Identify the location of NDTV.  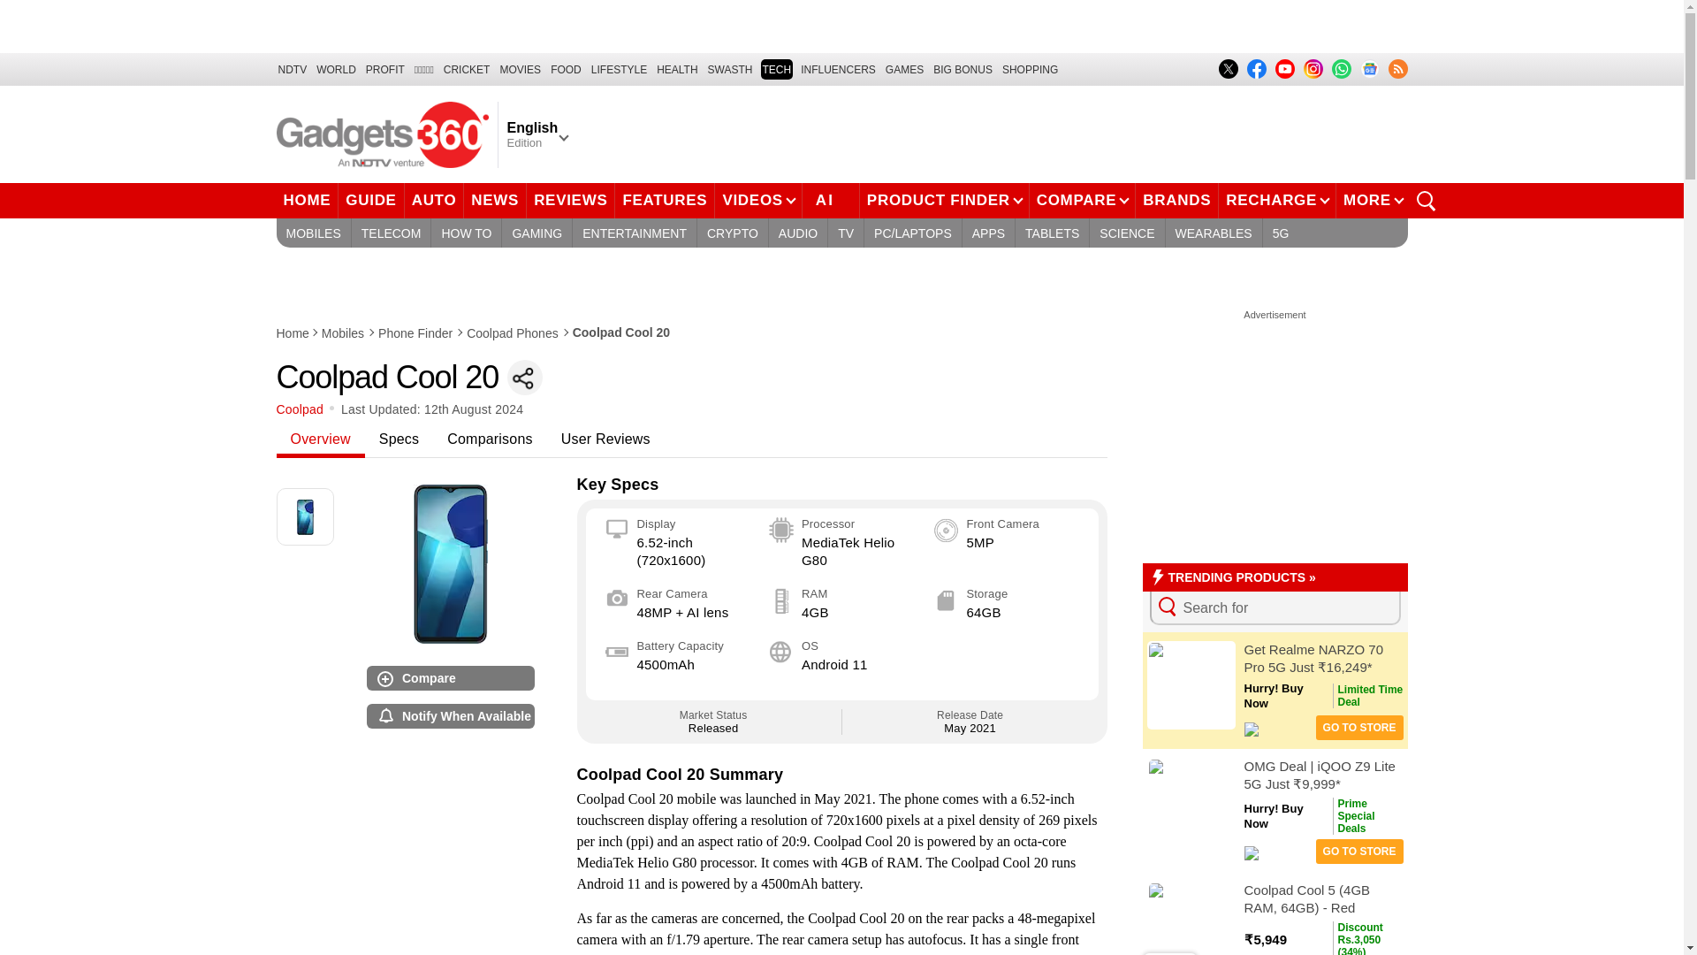
(292, 69).